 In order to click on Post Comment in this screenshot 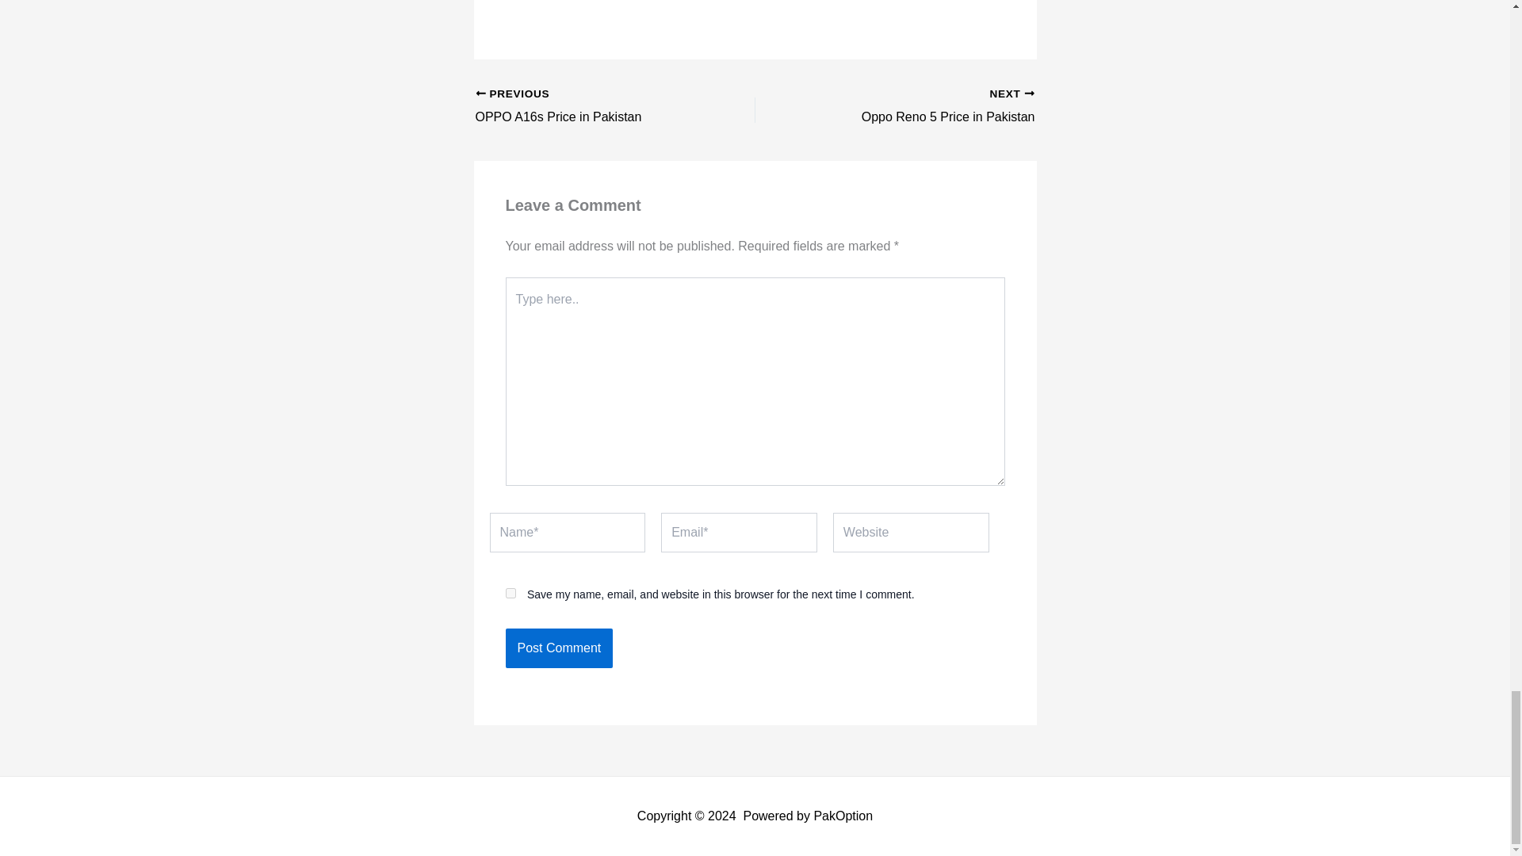, I will do `click(559, 648)`.